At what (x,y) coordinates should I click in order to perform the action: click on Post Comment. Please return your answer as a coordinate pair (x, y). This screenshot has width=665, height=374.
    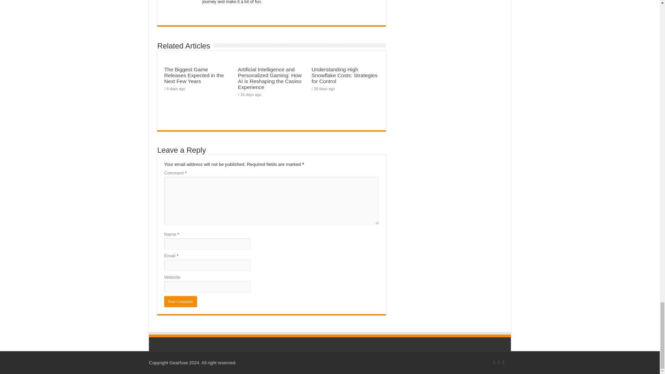
    Looking at the image, I should click on (180, 301).